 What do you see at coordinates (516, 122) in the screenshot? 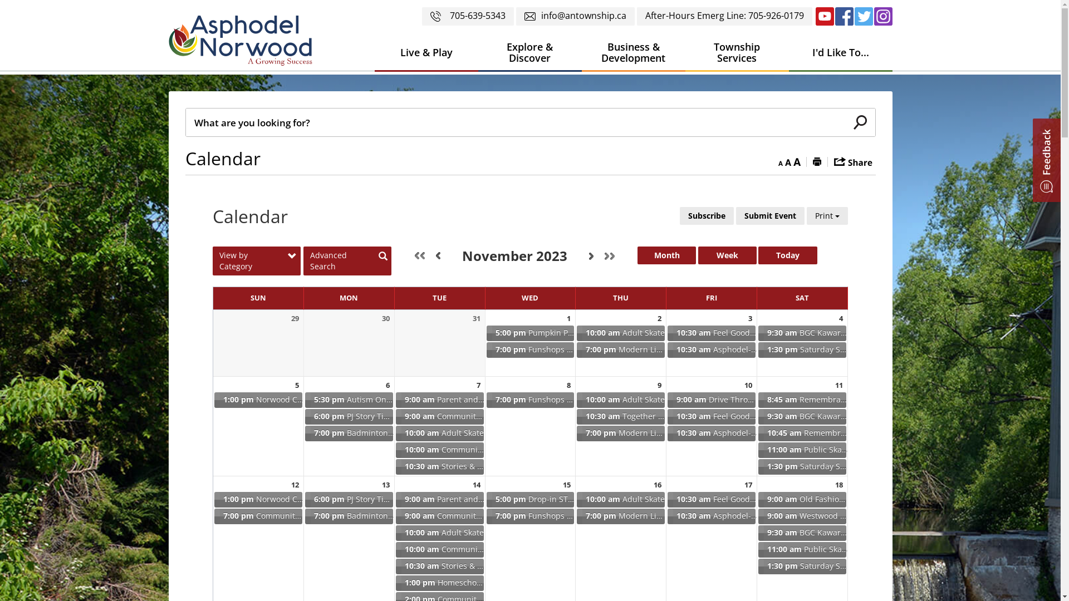
I see `Enter search keywords` at bounding box center [516, 122].